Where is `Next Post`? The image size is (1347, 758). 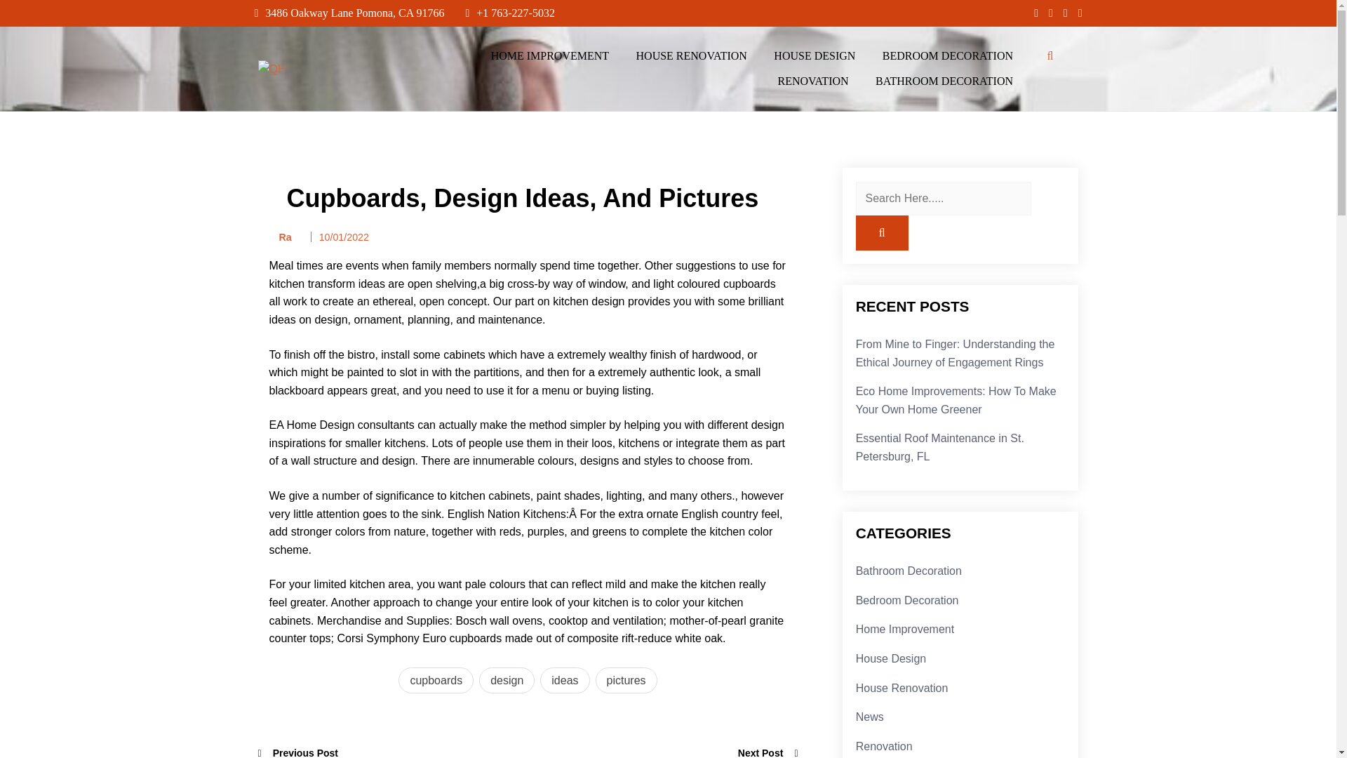 Next Post is located at coordinates (768, 751).